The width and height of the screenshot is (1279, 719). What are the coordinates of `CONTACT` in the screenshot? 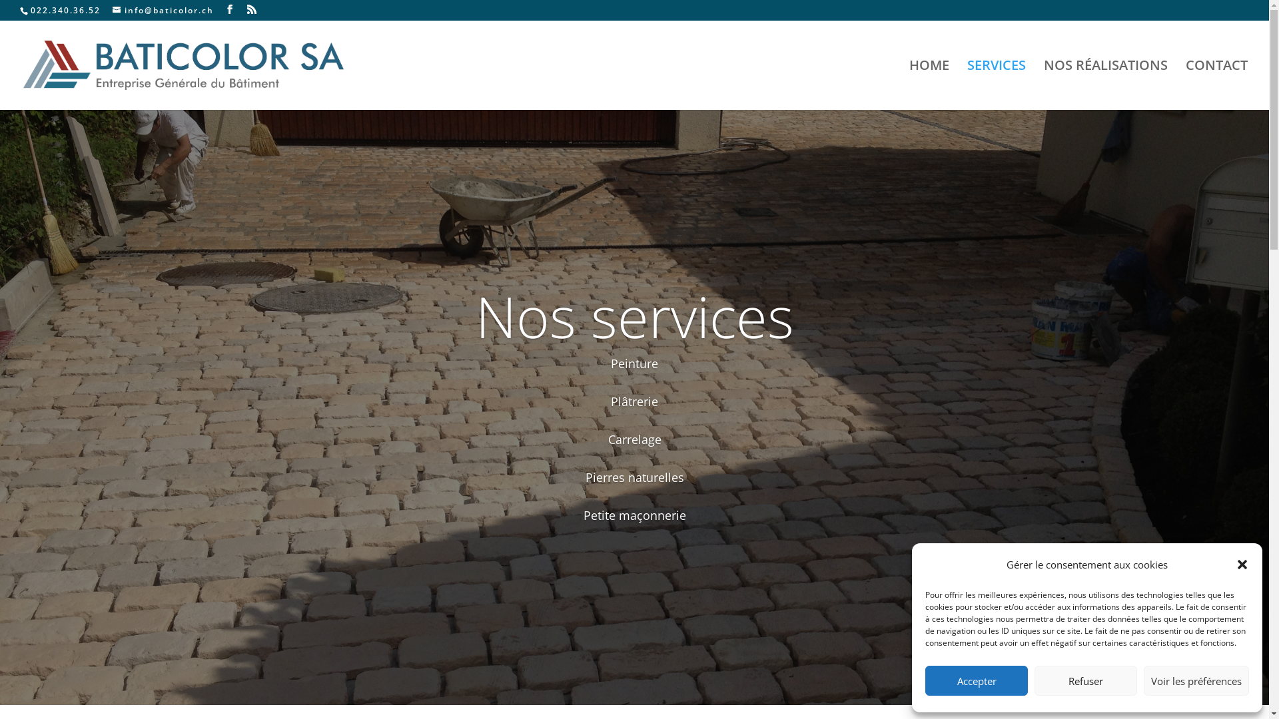 It's located at (1216, 85).